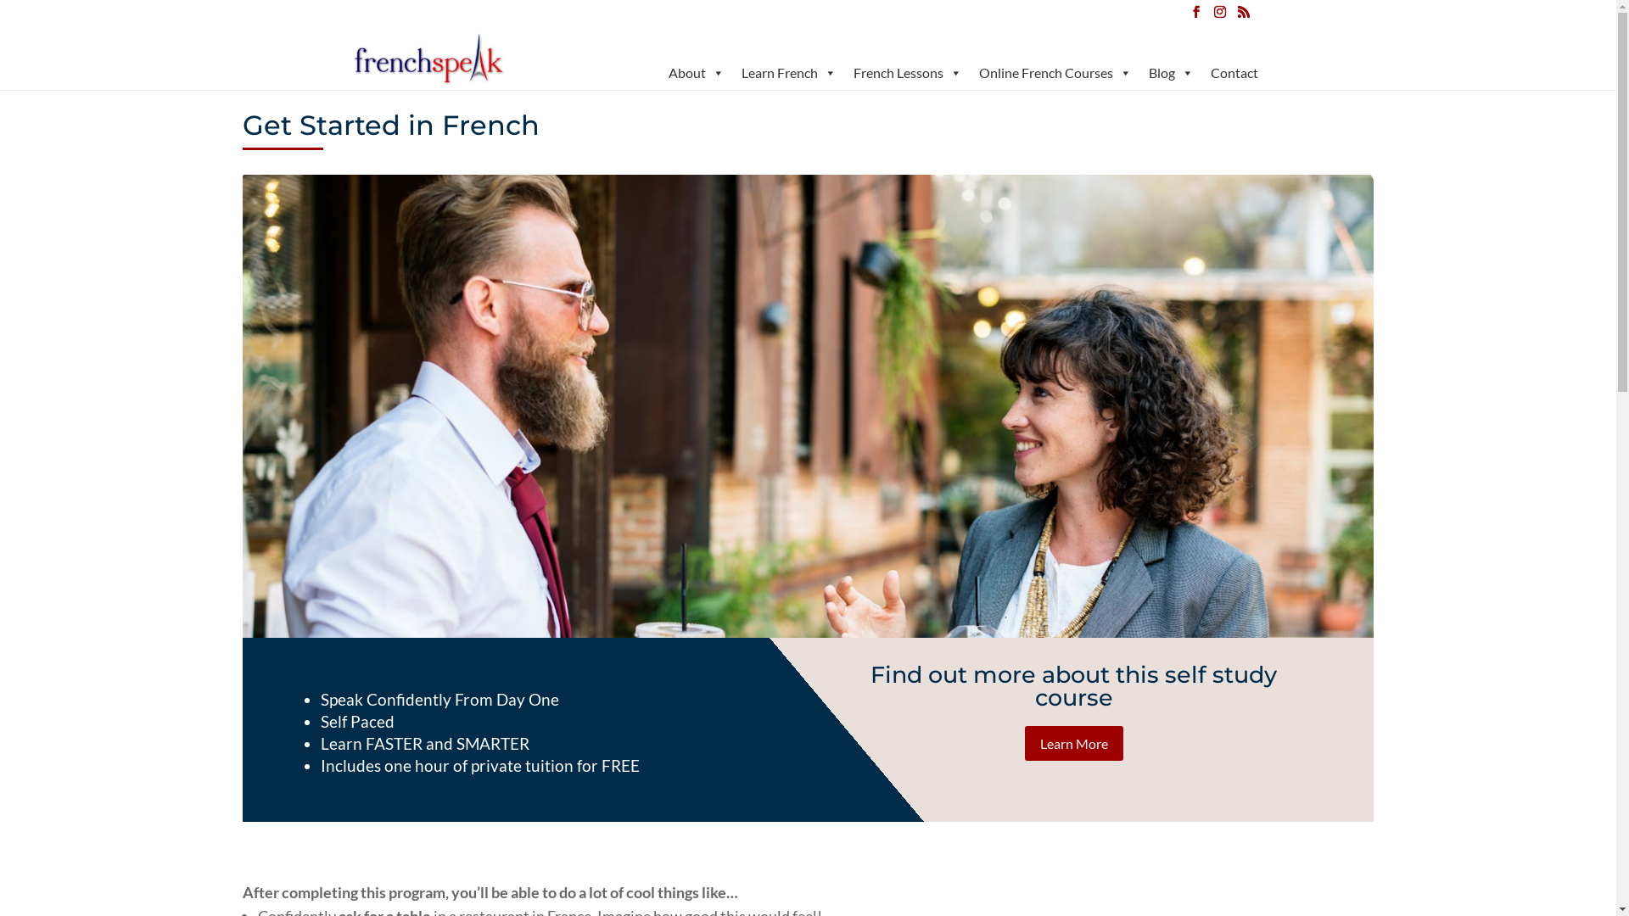 Image resolution: width=1629 pixels, height=916 pixels. Describe the element at coordinates (697, 73) in the screenshot. I see `About` at that location.